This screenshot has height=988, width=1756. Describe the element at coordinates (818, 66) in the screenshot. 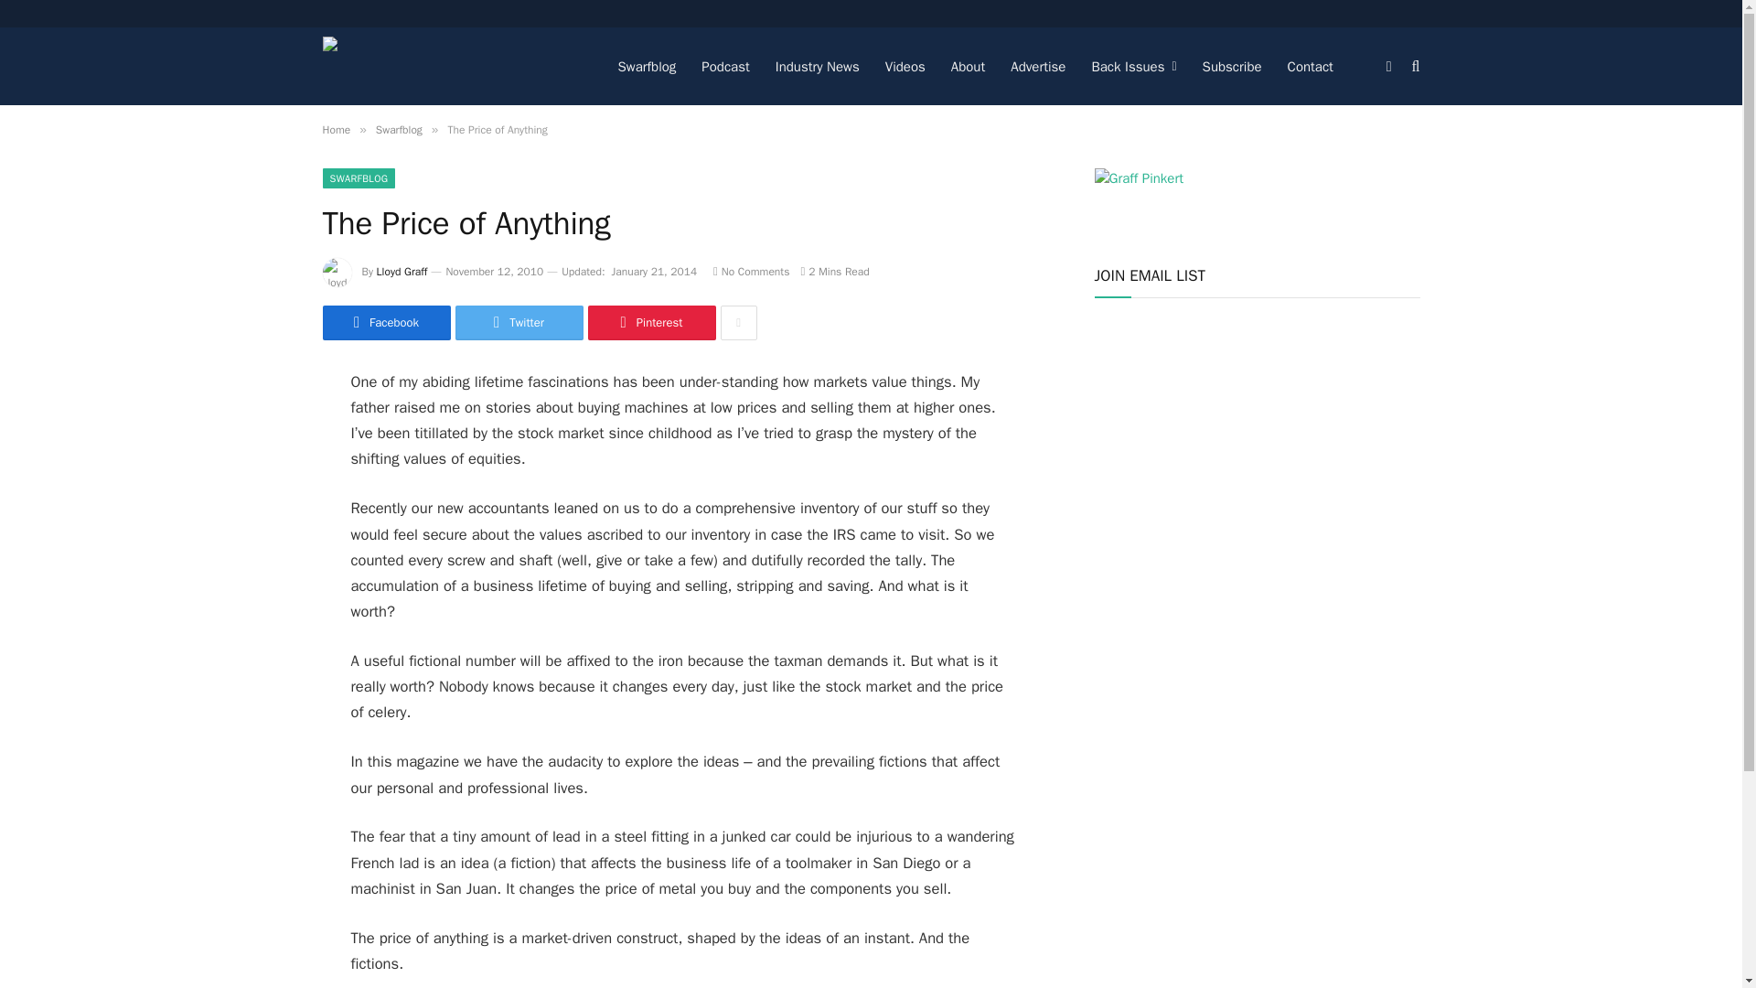

I see `Industry News` at that location.